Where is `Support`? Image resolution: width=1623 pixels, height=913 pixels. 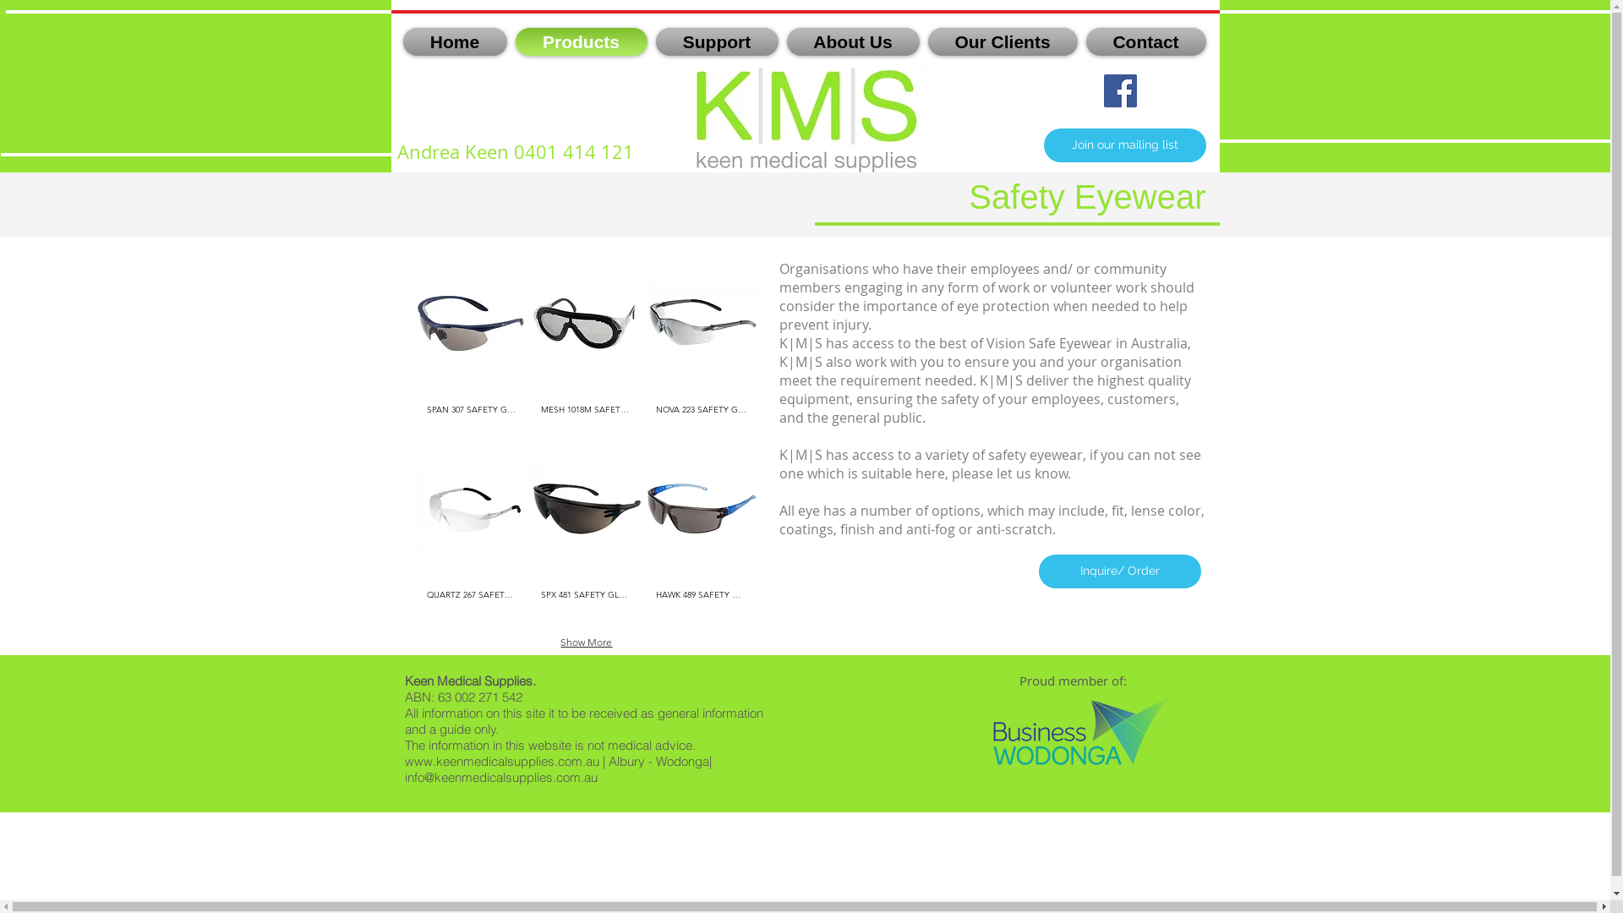
Support is located at coordinates (717, 42).